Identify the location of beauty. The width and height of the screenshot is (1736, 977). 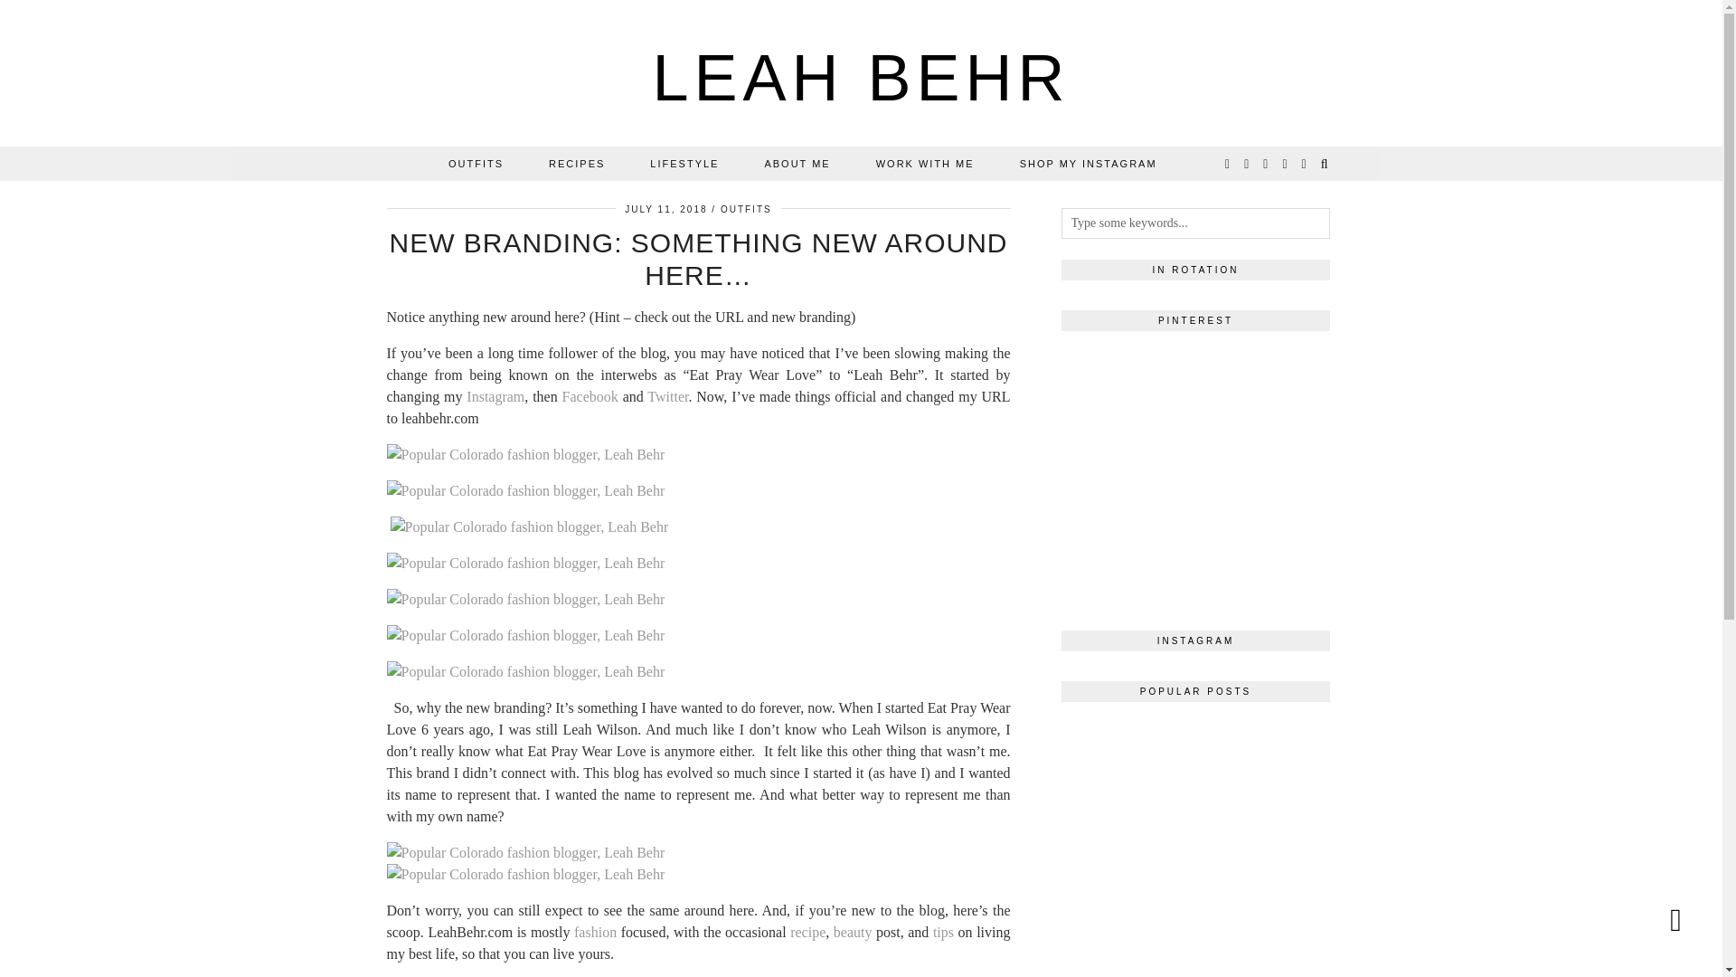
(853, 932).